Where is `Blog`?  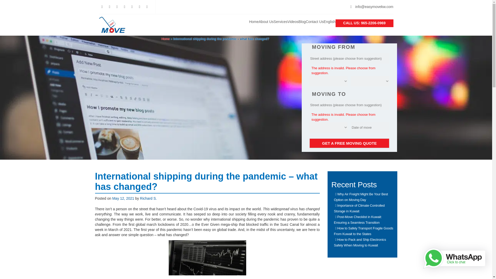
Blog is located at coordinates (302, 22).